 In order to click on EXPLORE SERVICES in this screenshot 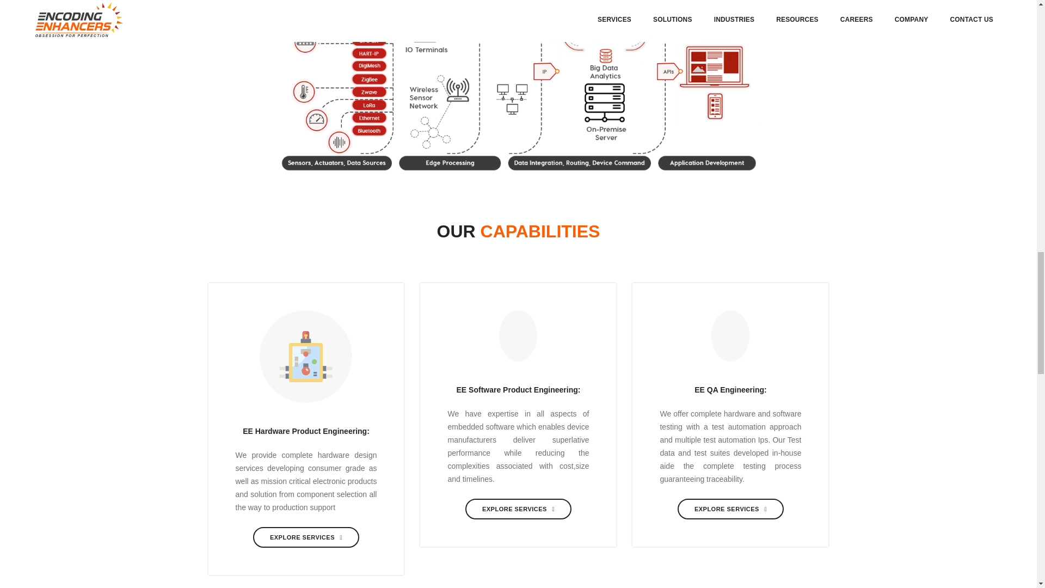, I will do `click(518, 509)`.